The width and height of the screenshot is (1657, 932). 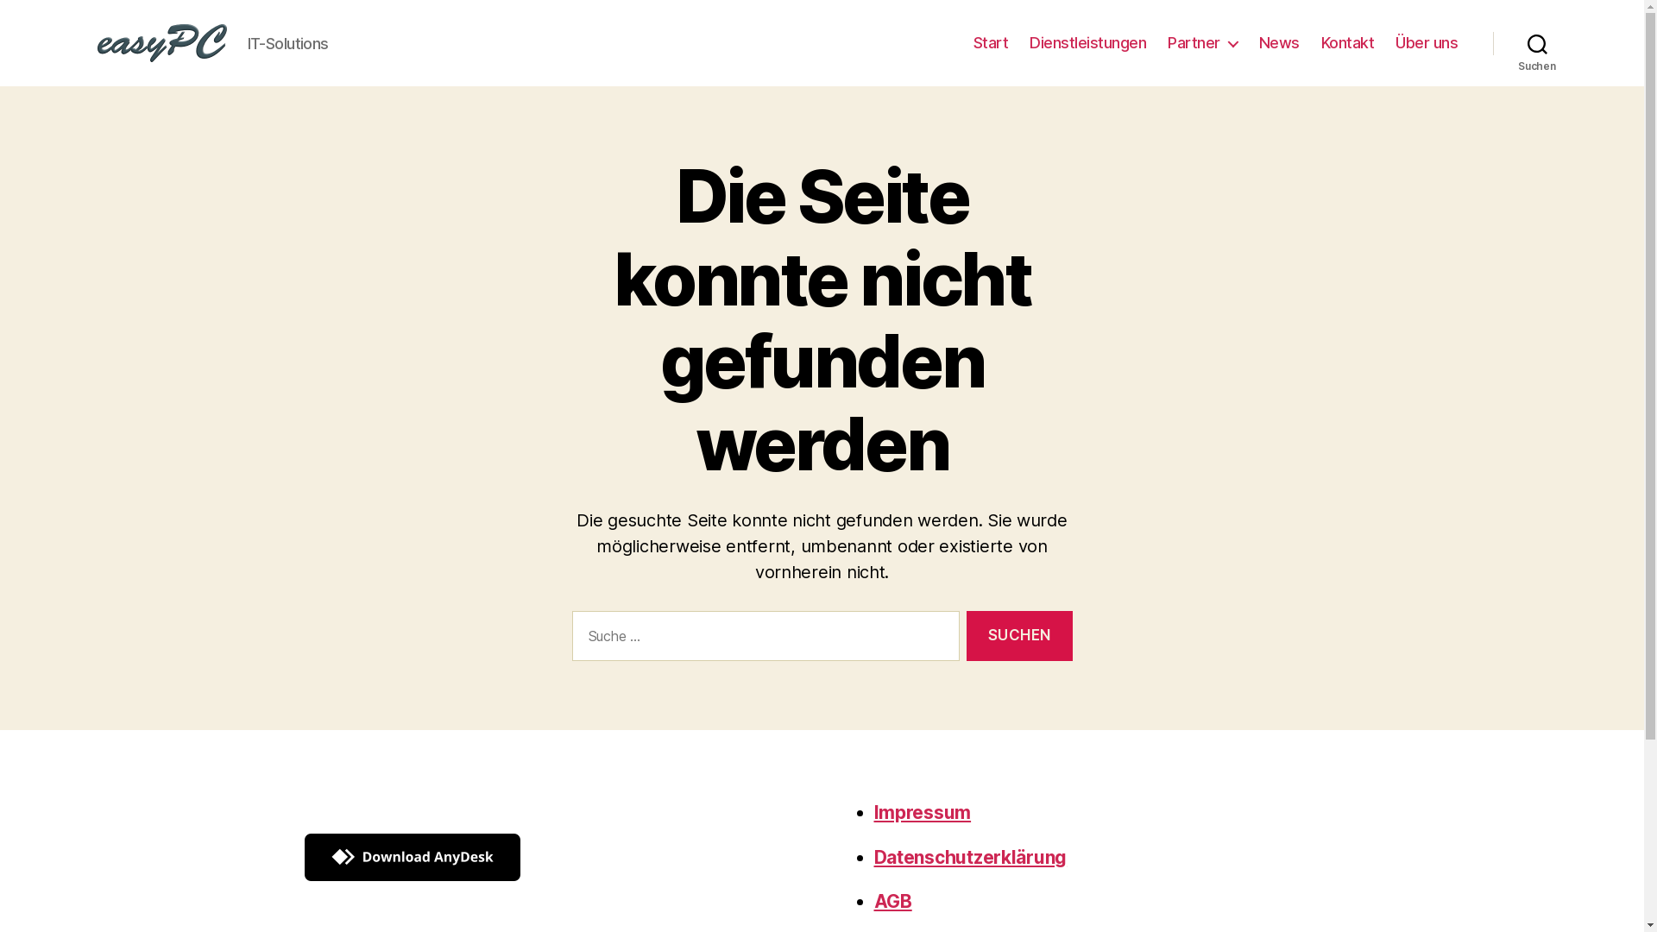 What do you see at coordinates (892, 901) in the screenshot?
I see `AGB` at bounding box center [892, 901].